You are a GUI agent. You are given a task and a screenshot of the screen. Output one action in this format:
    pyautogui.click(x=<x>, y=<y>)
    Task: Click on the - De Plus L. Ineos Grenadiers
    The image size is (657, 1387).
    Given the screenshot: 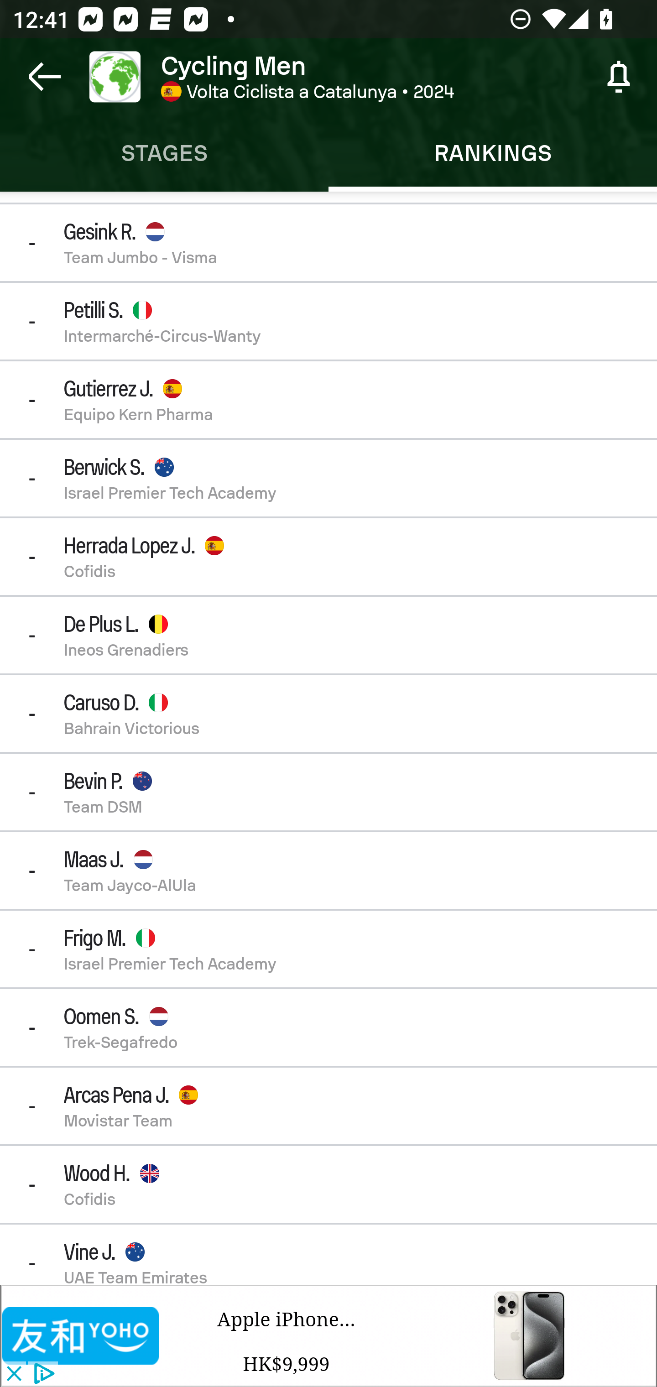 What is the action you would take?
    pyautogui.click(x=328, y=635)
    